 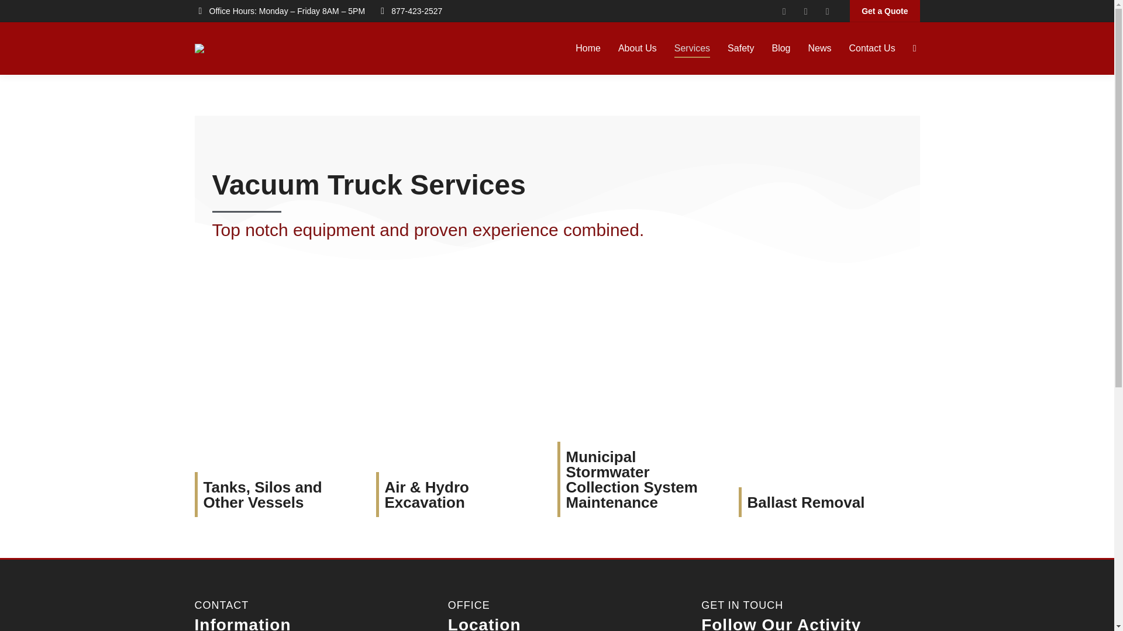 I want to click on Municipal Stormwater Collection System Maintenance, so click(x=632, y=479).